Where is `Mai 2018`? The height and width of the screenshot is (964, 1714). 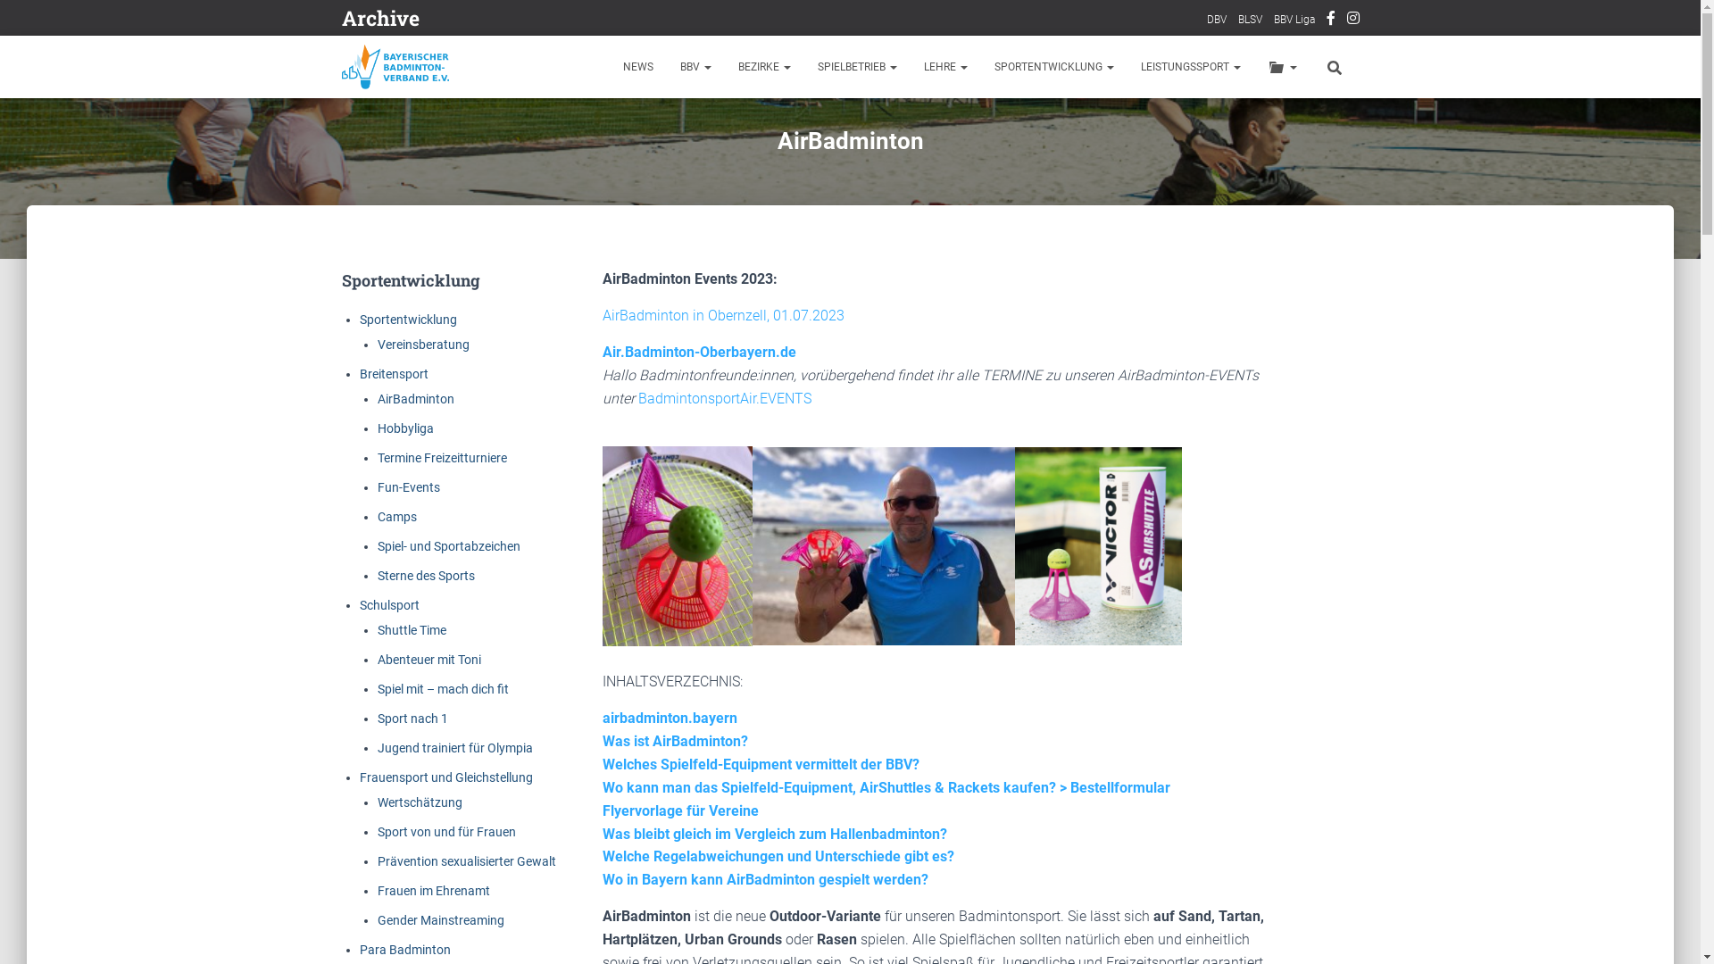
Mai 2018 is located at coordinates (387, 451).